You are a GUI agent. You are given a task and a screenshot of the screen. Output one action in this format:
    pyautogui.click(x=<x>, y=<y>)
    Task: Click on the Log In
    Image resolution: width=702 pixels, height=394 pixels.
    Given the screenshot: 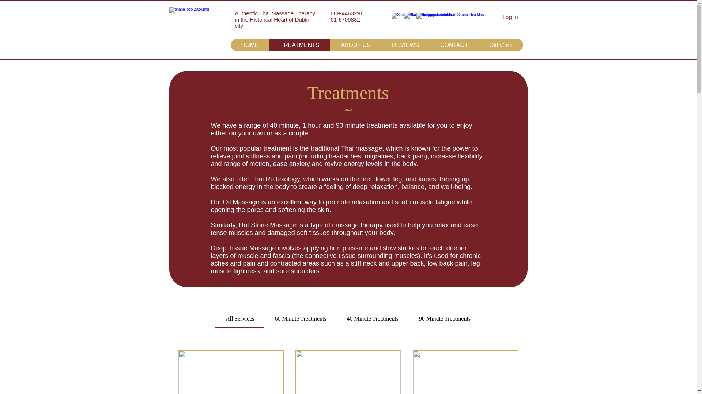 What is the action you would take?
    pyautogui.click(x=510, y=17)
    